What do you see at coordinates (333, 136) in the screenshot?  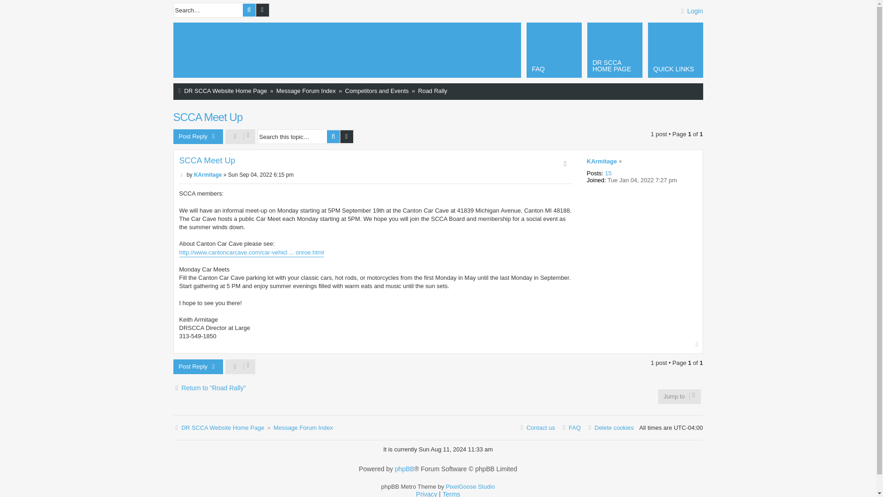 I see `Search` at bounding box center [333, 136].